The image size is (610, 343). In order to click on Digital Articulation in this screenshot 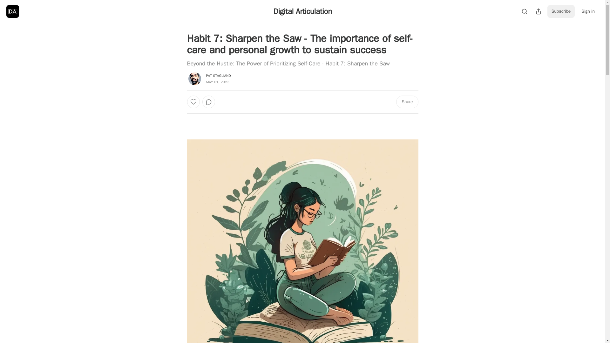, I will do `click(302, 11)`.